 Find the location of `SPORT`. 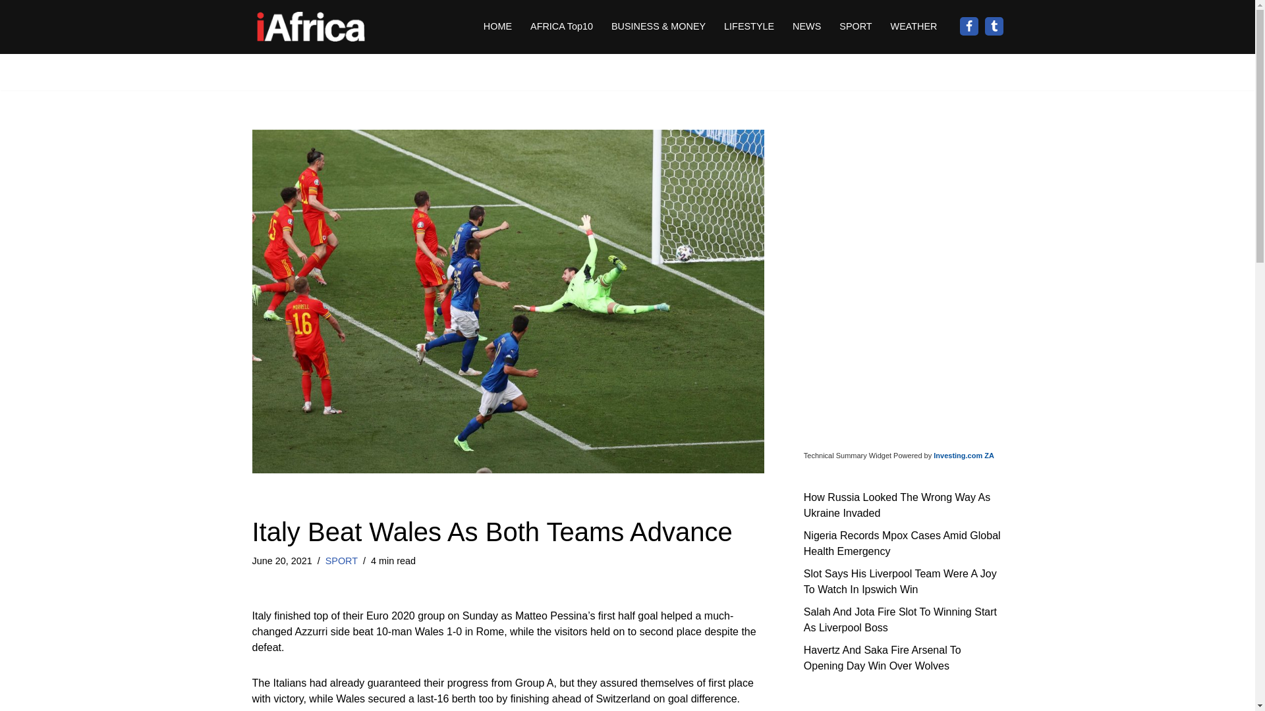

SPORT is located at coordinates (855, 26).